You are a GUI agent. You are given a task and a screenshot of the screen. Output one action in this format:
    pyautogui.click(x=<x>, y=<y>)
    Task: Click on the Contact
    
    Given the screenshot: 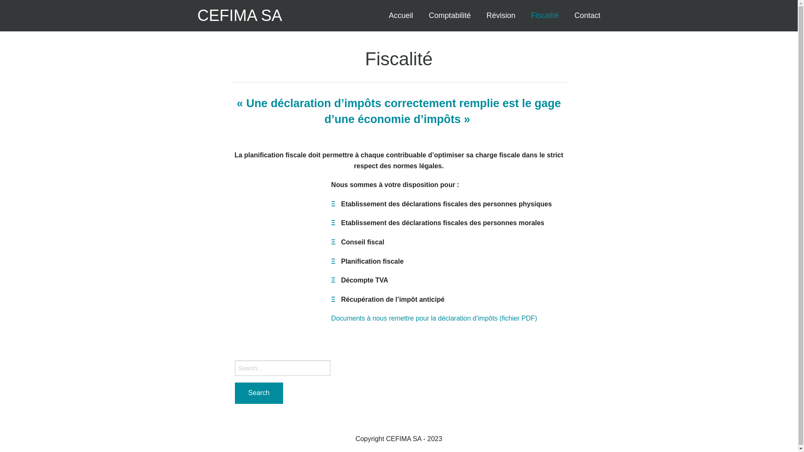 What is the action you would take?
    pyautogui.click(x=588, y=16)
    